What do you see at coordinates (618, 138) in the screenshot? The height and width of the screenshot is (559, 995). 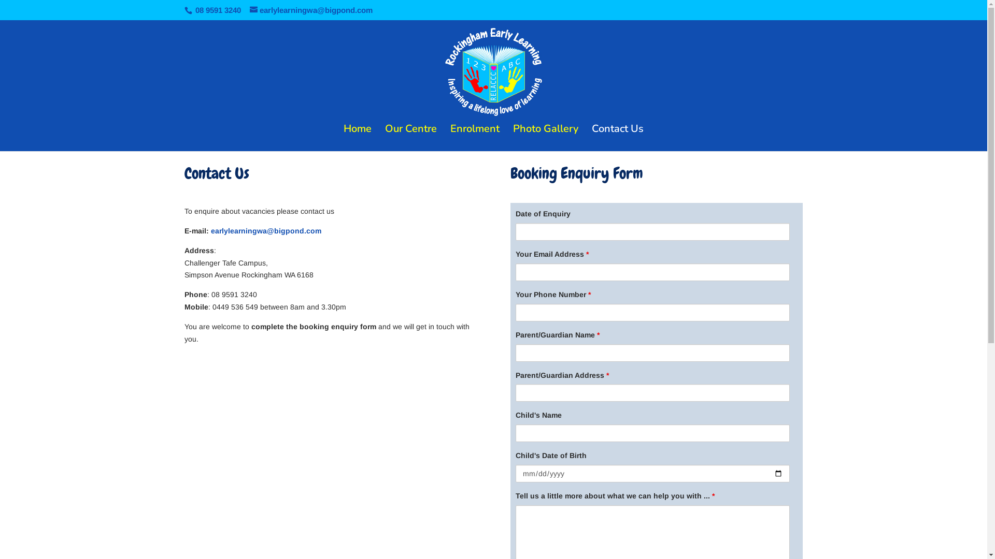 I see `Contact Us` at bounding box center [618, 138].